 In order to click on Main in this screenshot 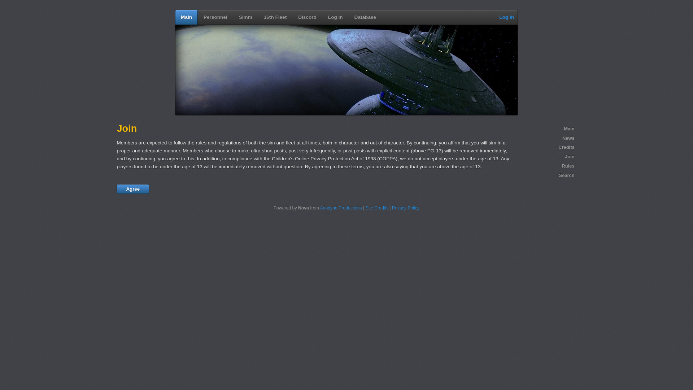, I will do `click(548, 129)`.